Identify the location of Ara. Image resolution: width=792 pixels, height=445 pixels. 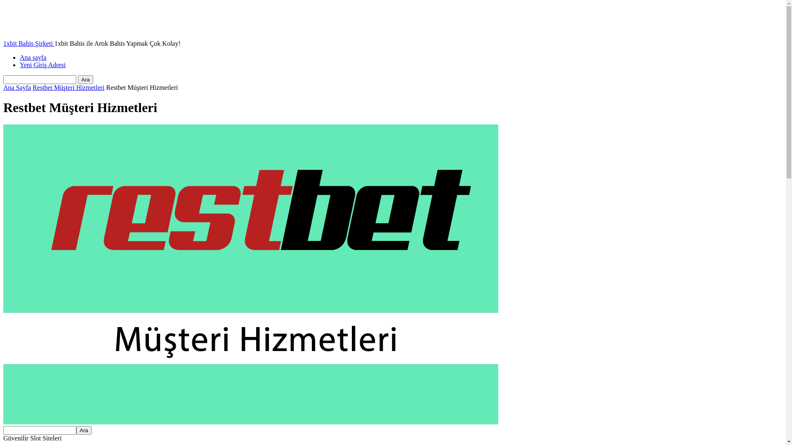
(86, 80).